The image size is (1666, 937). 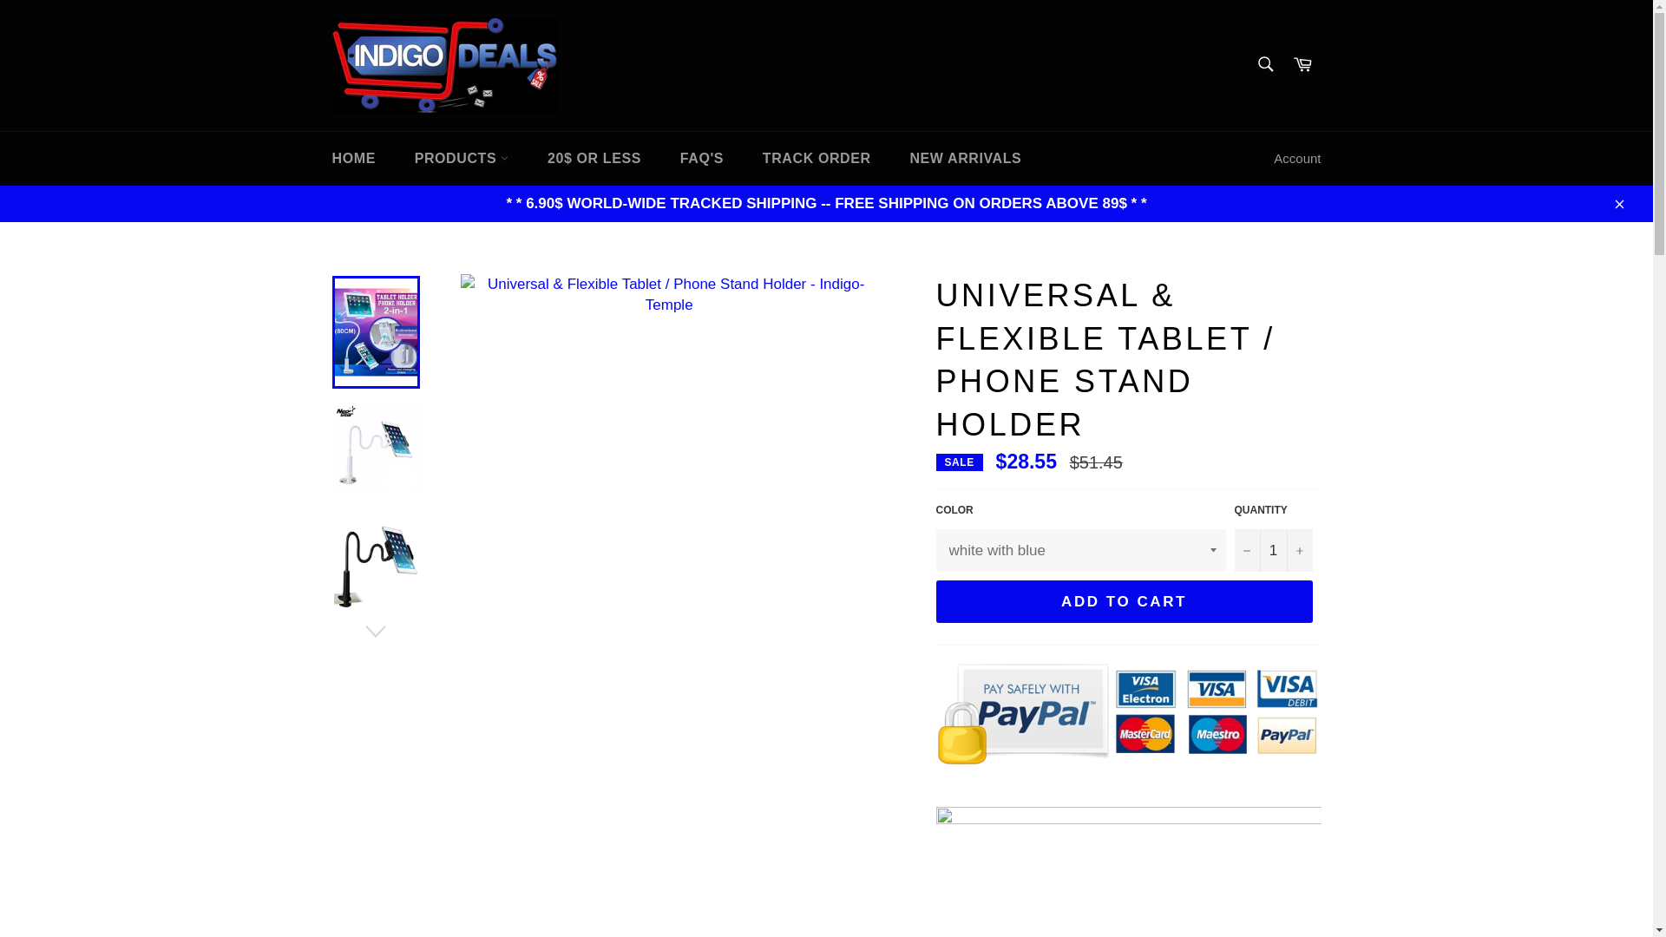 What do you see at coordinates (1273, 550) in the screenshot?
I see `1` at bounding box center [1273, 550].